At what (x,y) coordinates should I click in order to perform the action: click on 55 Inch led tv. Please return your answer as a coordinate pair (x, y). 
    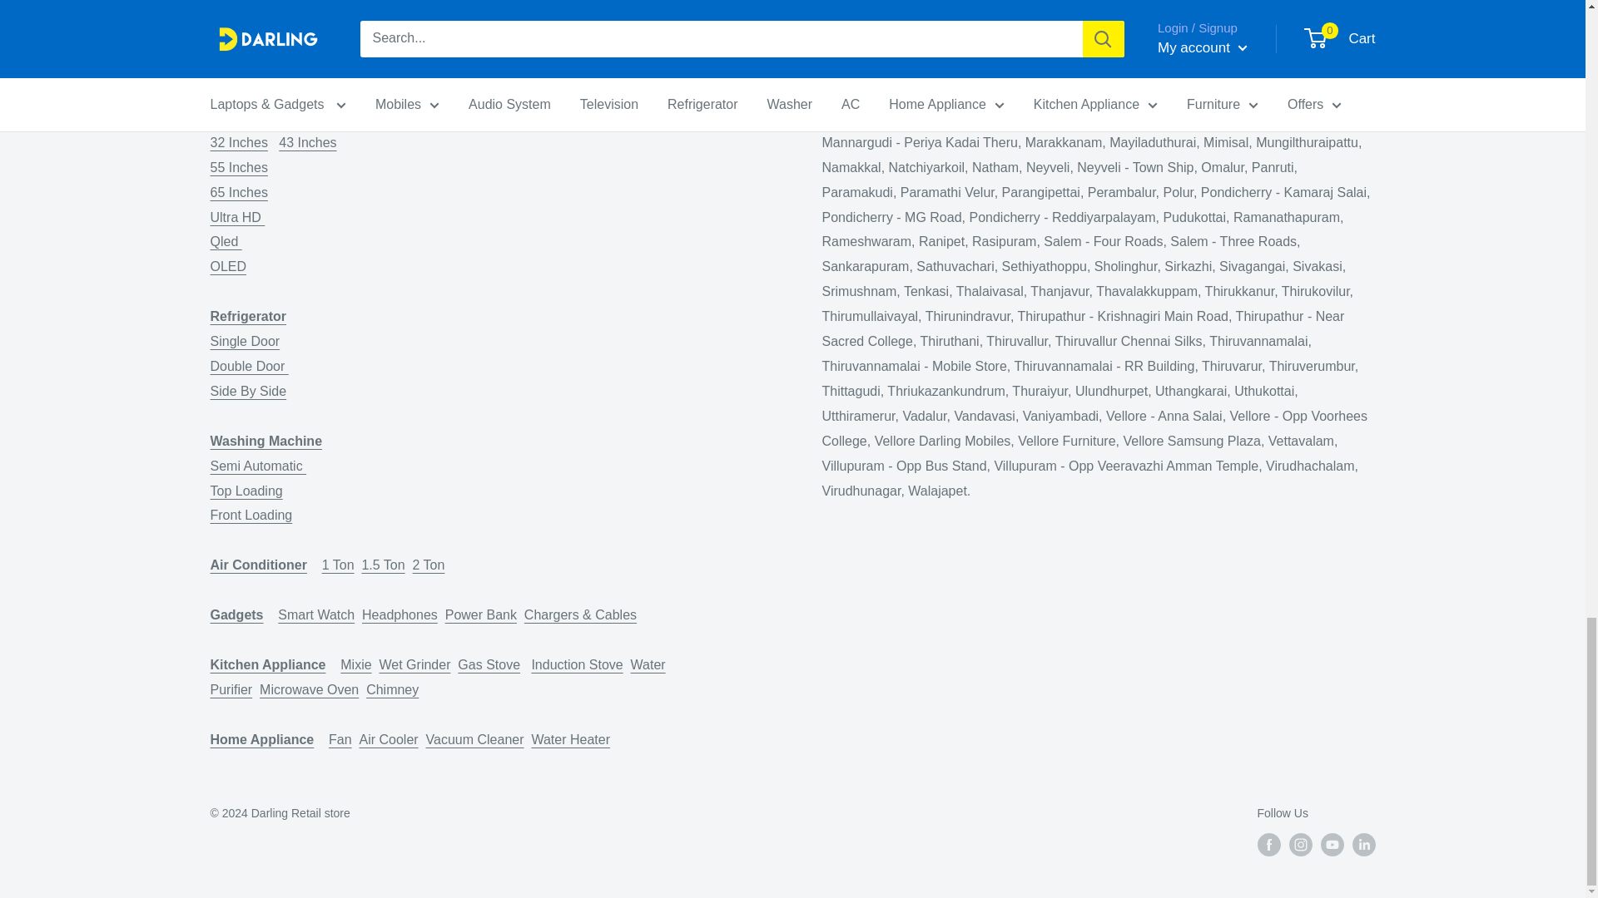
    Looking at the image, I should click on (278, 180).